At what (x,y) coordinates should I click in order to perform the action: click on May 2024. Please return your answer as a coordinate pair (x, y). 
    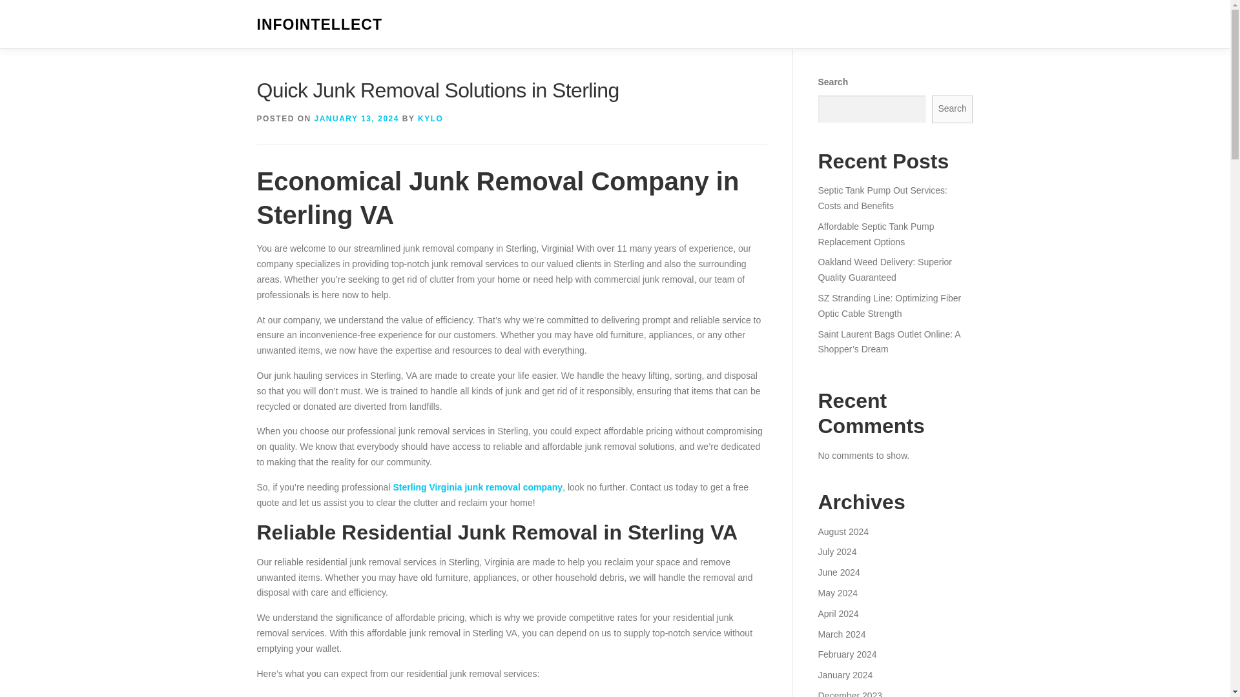
    Looking at the image, I should click on (837, 592).